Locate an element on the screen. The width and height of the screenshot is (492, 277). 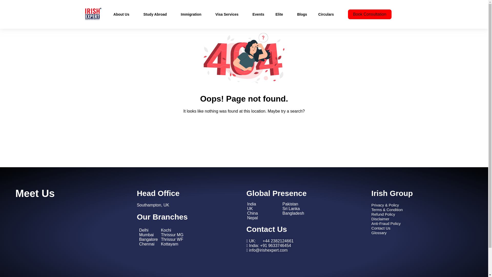
Irish Expert -Overseas is located at coordinates (70, 235).